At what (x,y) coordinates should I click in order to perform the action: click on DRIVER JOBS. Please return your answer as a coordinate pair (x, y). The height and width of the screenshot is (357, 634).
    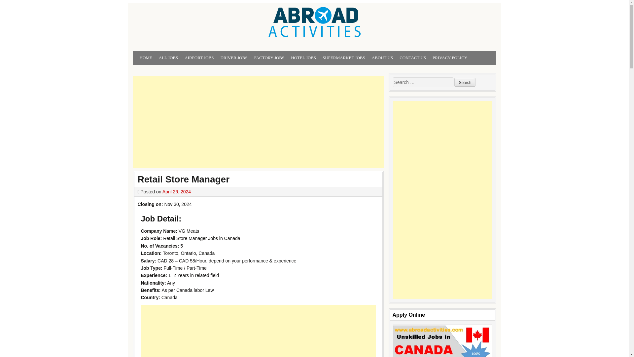
    Looking at the image, I should click on (233, 58).